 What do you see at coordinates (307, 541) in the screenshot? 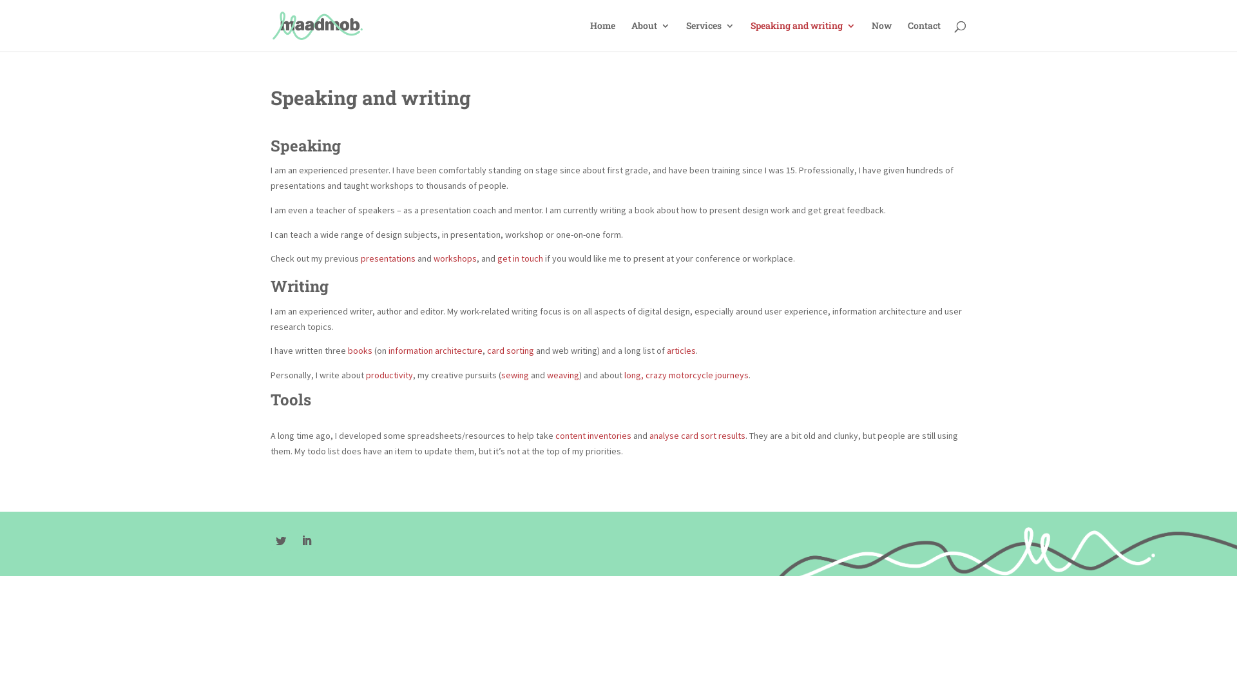
I see `Follow on LinkedIn` at bounding box center [307, 541].